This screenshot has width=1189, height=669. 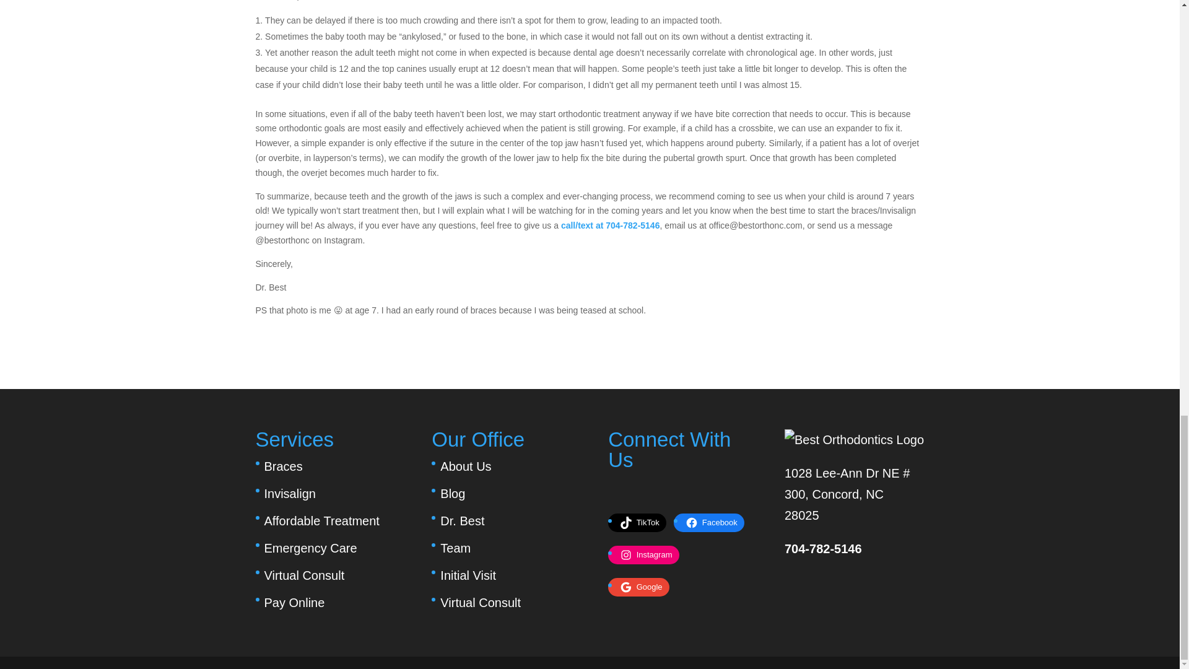 What do you see at coordinates (294, 602) in the screenshot?
I see `Pay Online` at bounding box center [294, 602].